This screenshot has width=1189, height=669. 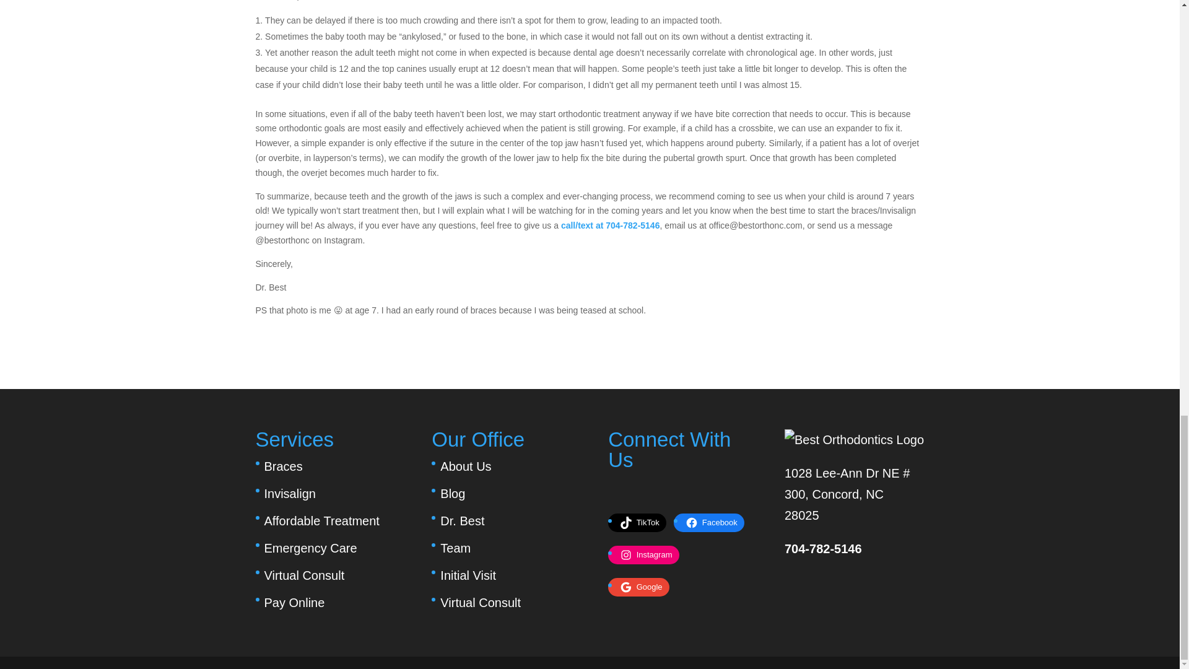 What do you see at coordinates (294, 602) in the screenshot?
I see `Pay Online` at bounding box center [294, 602].